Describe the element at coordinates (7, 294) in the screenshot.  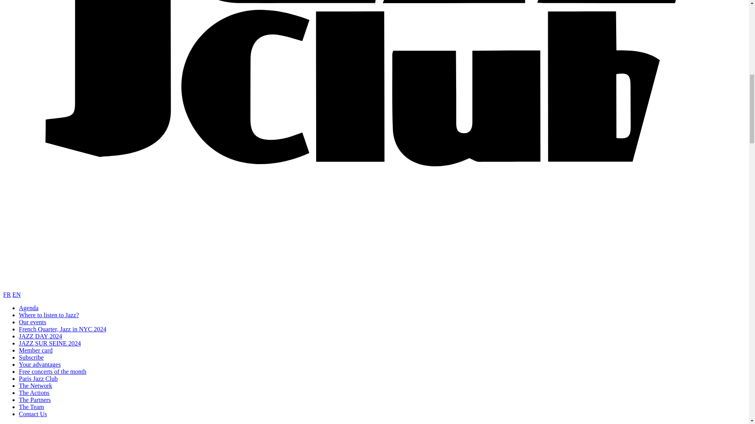
I see `FR` at that location.